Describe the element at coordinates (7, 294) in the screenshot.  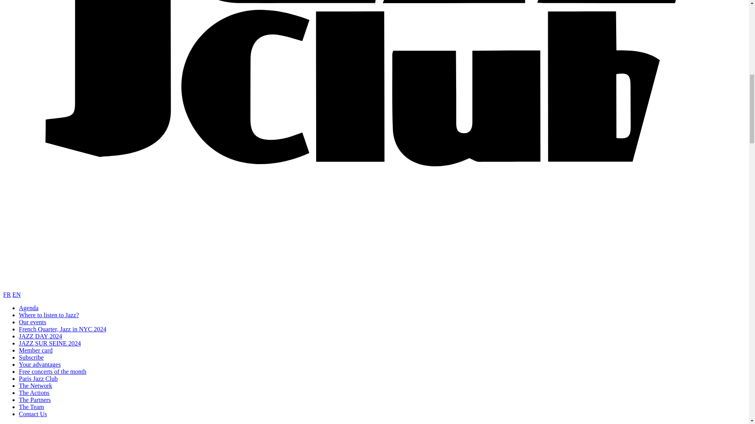
I see `FR` at that location.